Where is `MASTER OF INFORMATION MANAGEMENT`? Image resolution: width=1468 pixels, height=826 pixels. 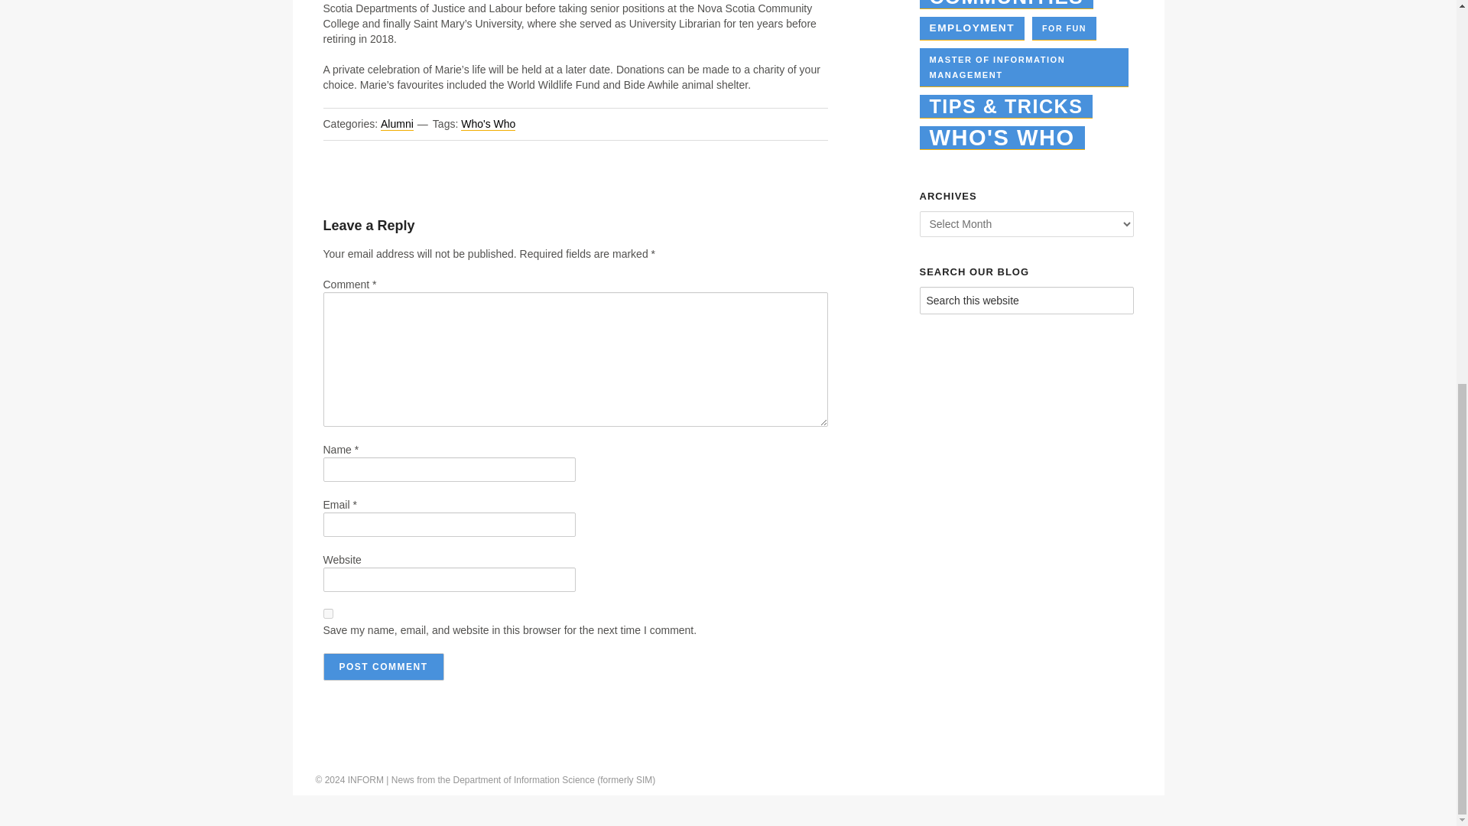
MASTER OF INFORMATION MANAGEMENT is located at coordinates (1023, 67).